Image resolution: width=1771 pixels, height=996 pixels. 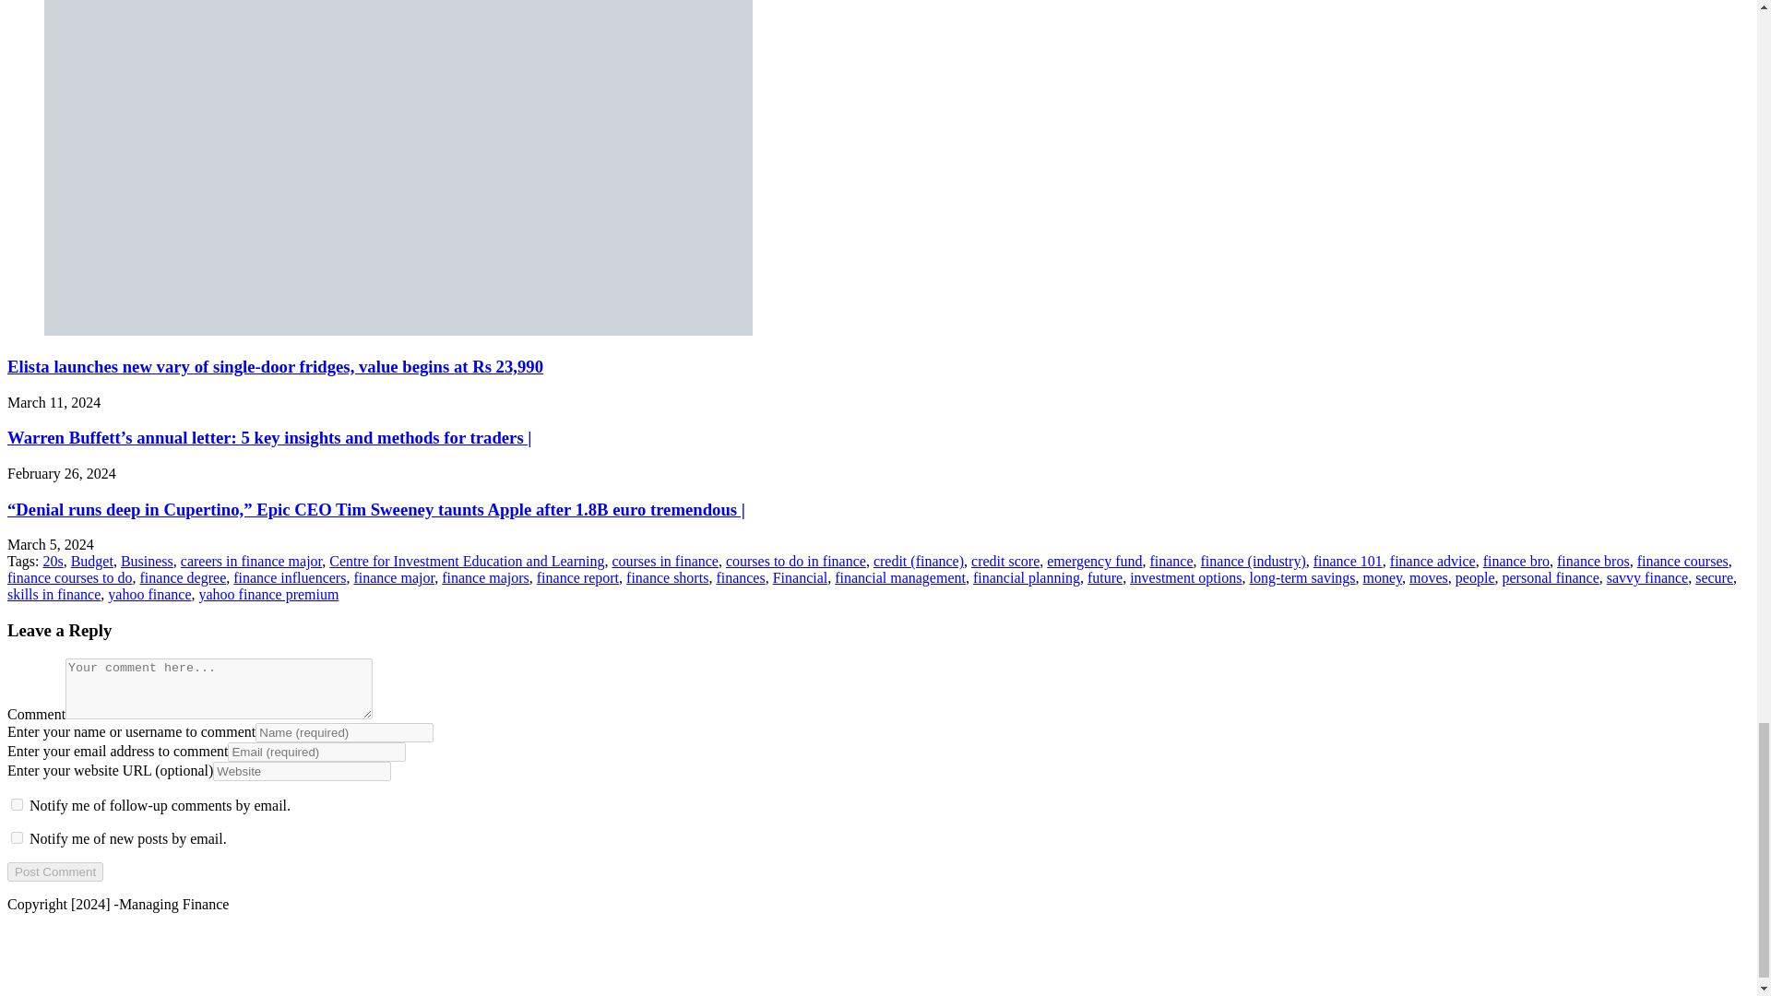 I want to click on Post Comment, so click(x=54, y=871).